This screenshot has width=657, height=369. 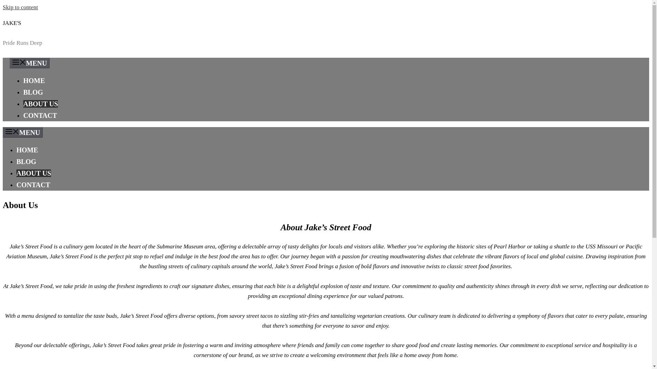 What do you see at coordinates (20, 7) in the screenshot?
I see `Skip to content` at bounding box center [20, 7].